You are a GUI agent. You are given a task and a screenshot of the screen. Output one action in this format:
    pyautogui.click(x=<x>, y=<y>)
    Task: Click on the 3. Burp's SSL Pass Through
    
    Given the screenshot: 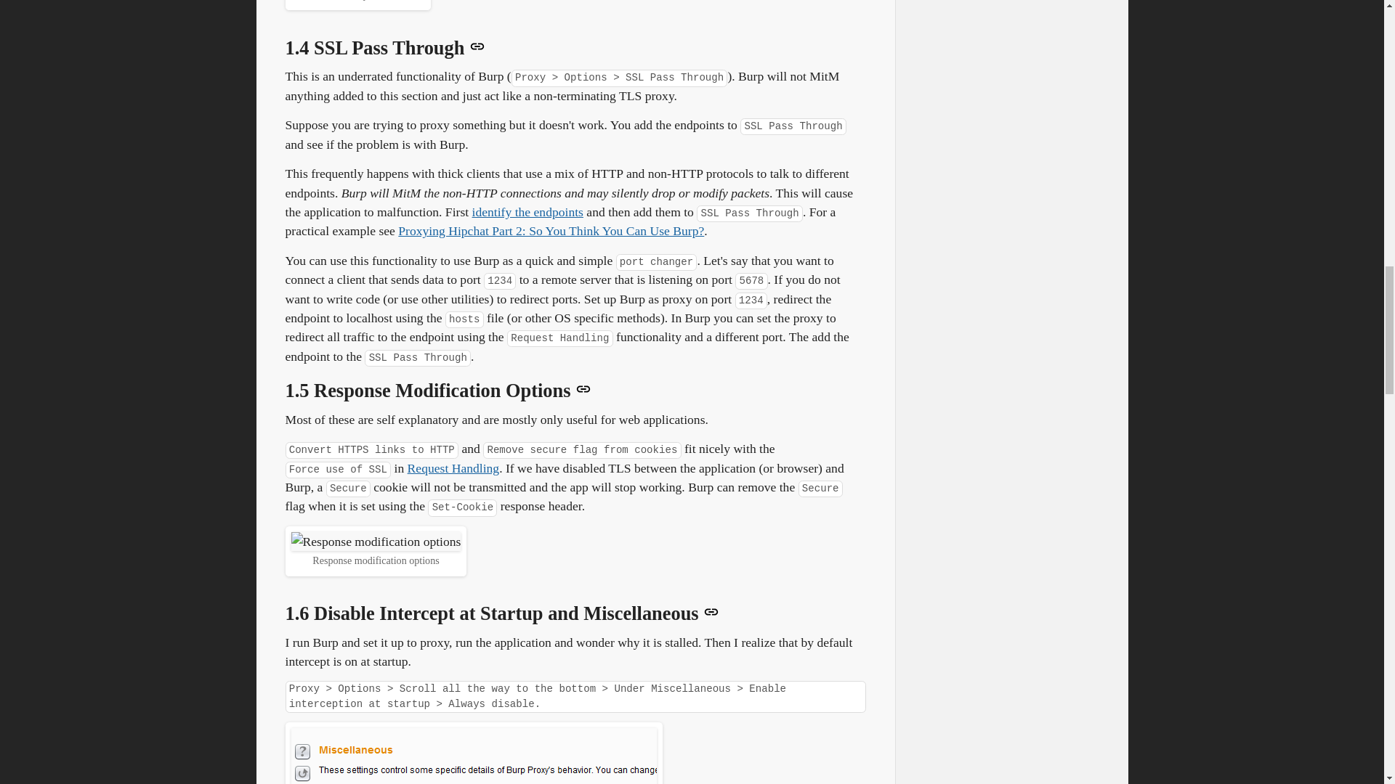 What is the action you would take?
    pyautogui.click(x=551, y=231)
    